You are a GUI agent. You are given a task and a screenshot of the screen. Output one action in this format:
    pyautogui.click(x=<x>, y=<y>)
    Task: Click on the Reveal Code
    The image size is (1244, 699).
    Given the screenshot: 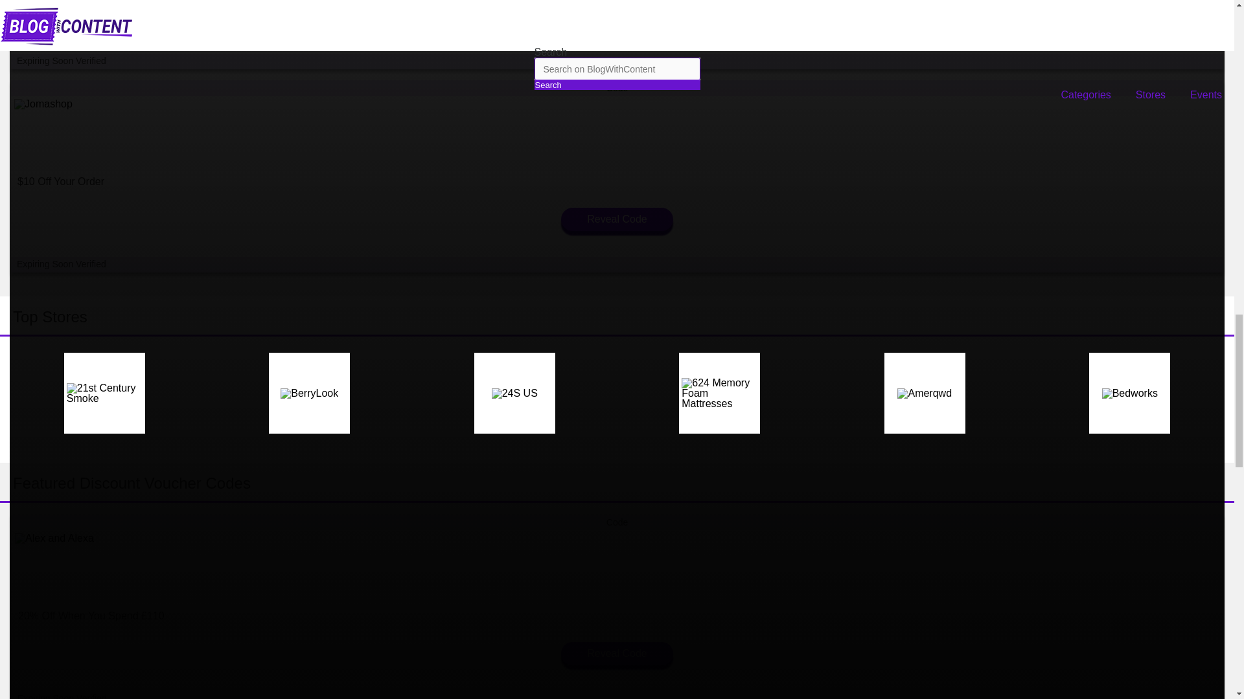 What is the action you would take?
    pyautogui.click(x=617, y=16)
    